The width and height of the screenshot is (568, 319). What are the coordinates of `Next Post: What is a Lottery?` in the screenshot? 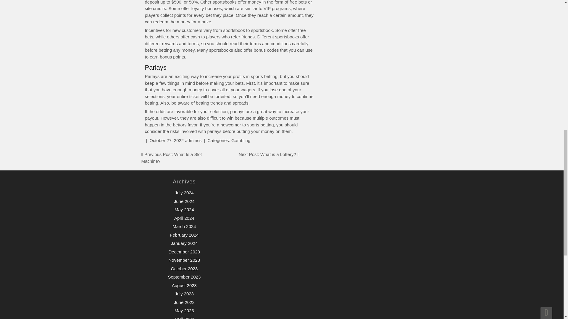 It's located at (267, 154).